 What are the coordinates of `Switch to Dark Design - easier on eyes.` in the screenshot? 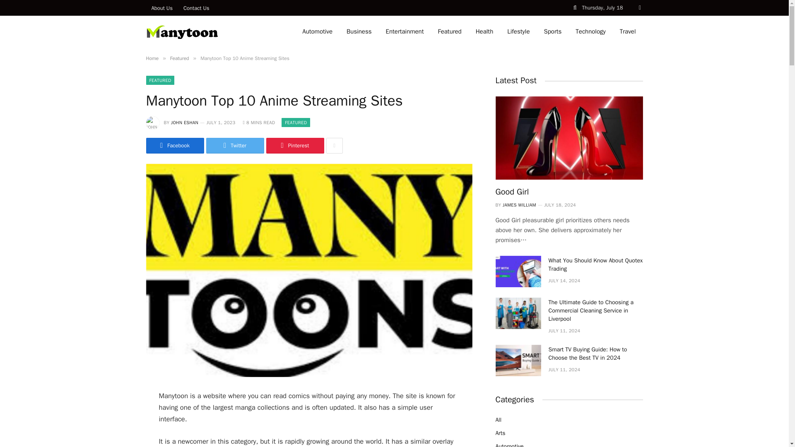 It's located at (639, 7).